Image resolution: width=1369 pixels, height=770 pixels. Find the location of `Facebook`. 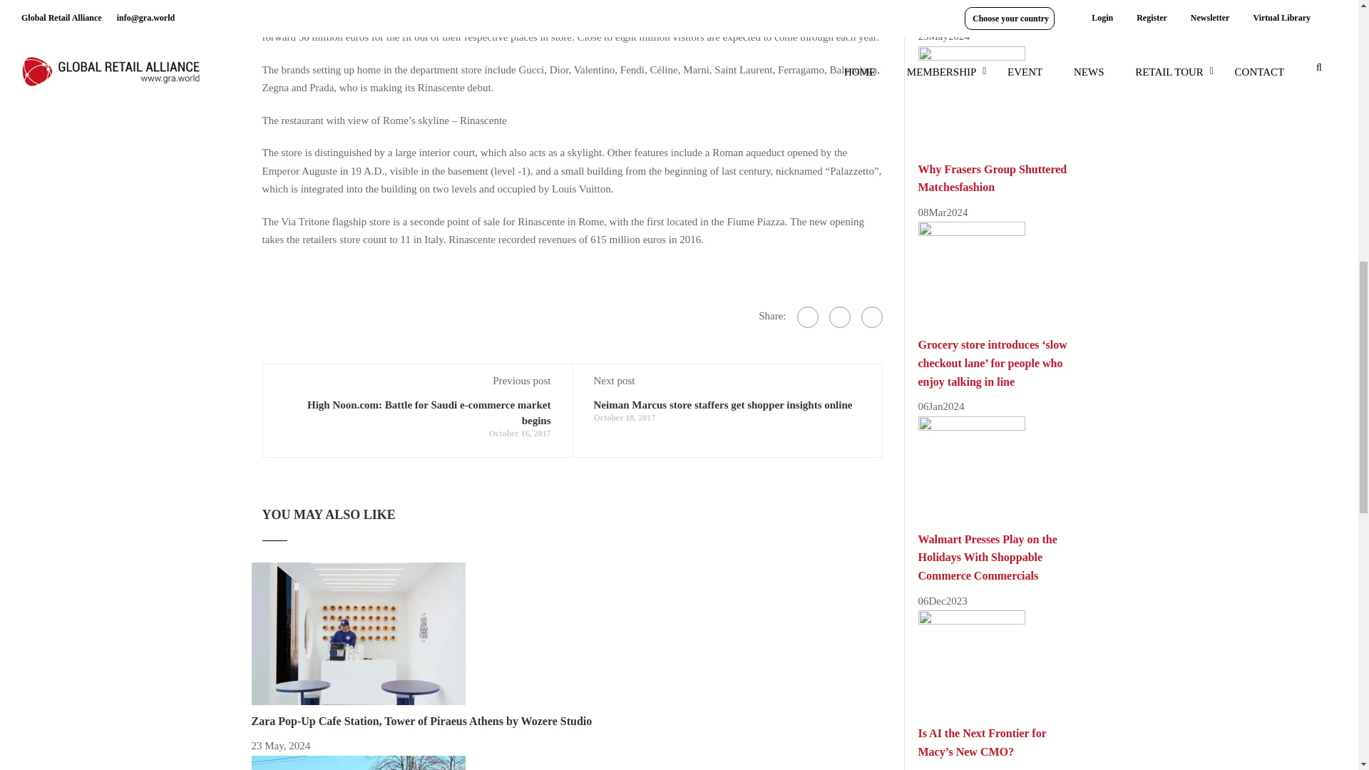

Facebook is located at coordinates (807, 317).